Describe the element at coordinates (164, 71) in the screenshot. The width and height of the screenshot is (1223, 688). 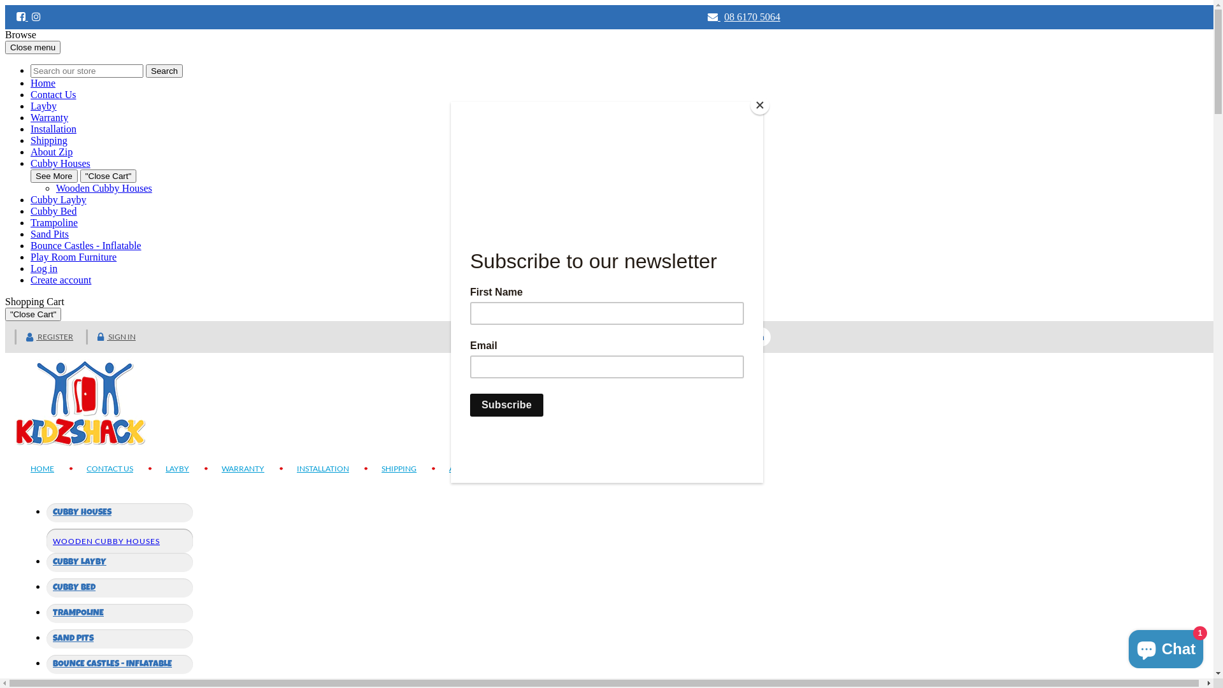
I see `Search` at that location.